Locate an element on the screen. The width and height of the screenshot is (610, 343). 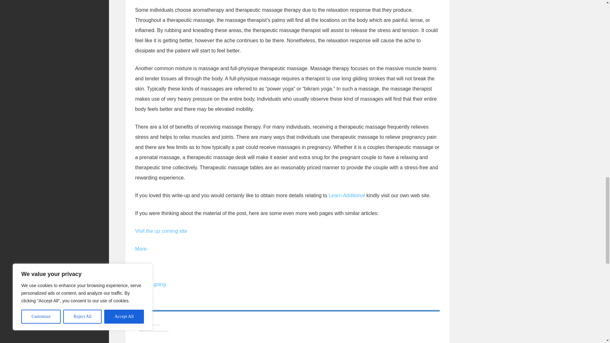
had me going is located at coordinates (150, 284).